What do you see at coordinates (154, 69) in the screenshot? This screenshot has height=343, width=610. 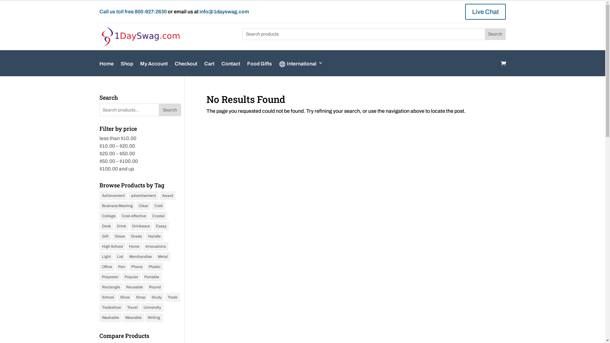 I see `My Account` at bounding box center [154, 69].